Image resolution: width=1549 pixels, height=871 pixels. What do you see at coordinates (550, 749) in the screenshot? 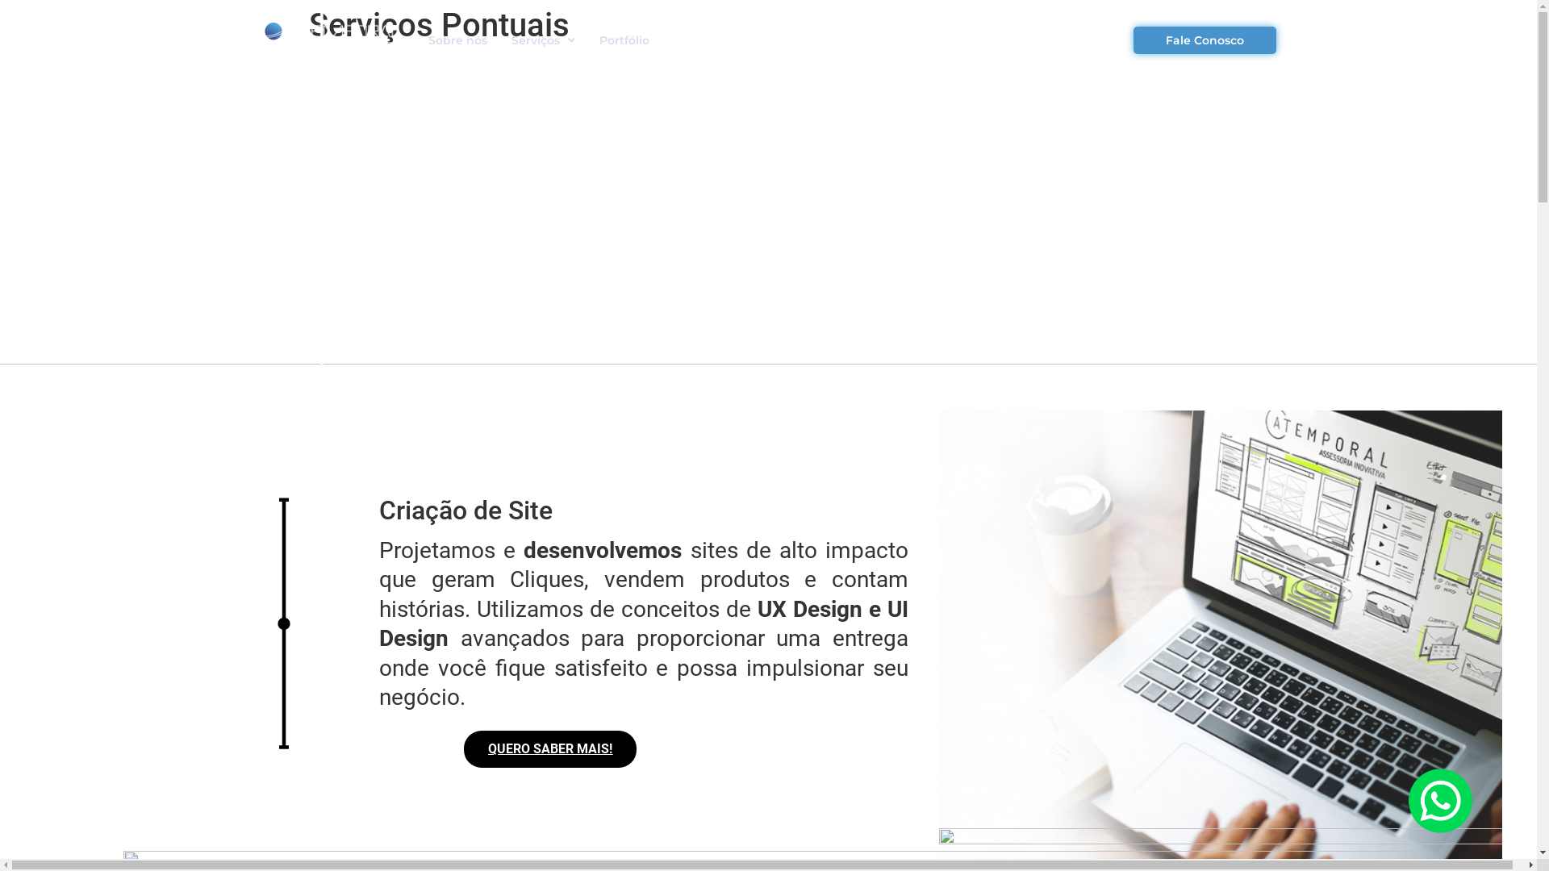
I see `QUERO SABER MAIS!` at bounding box center [550, 749].